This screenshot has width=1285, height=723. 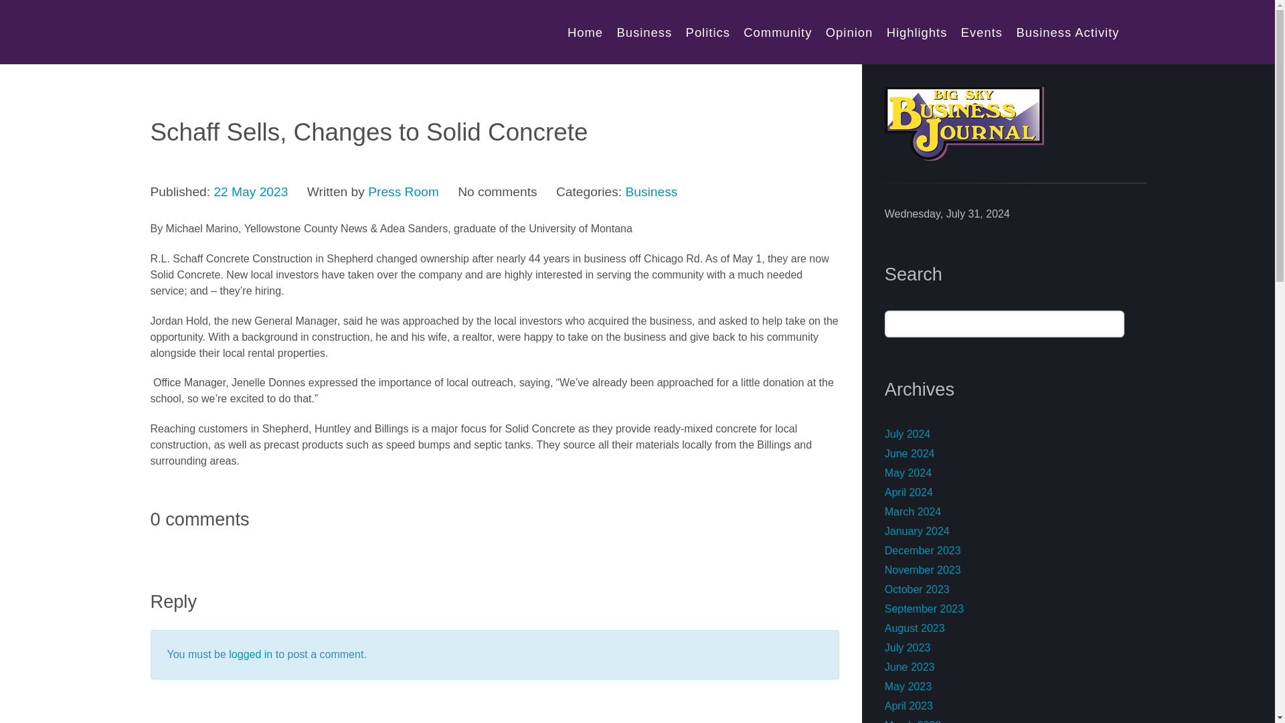 I want to click on July 2024, so click(x=908, y=434).